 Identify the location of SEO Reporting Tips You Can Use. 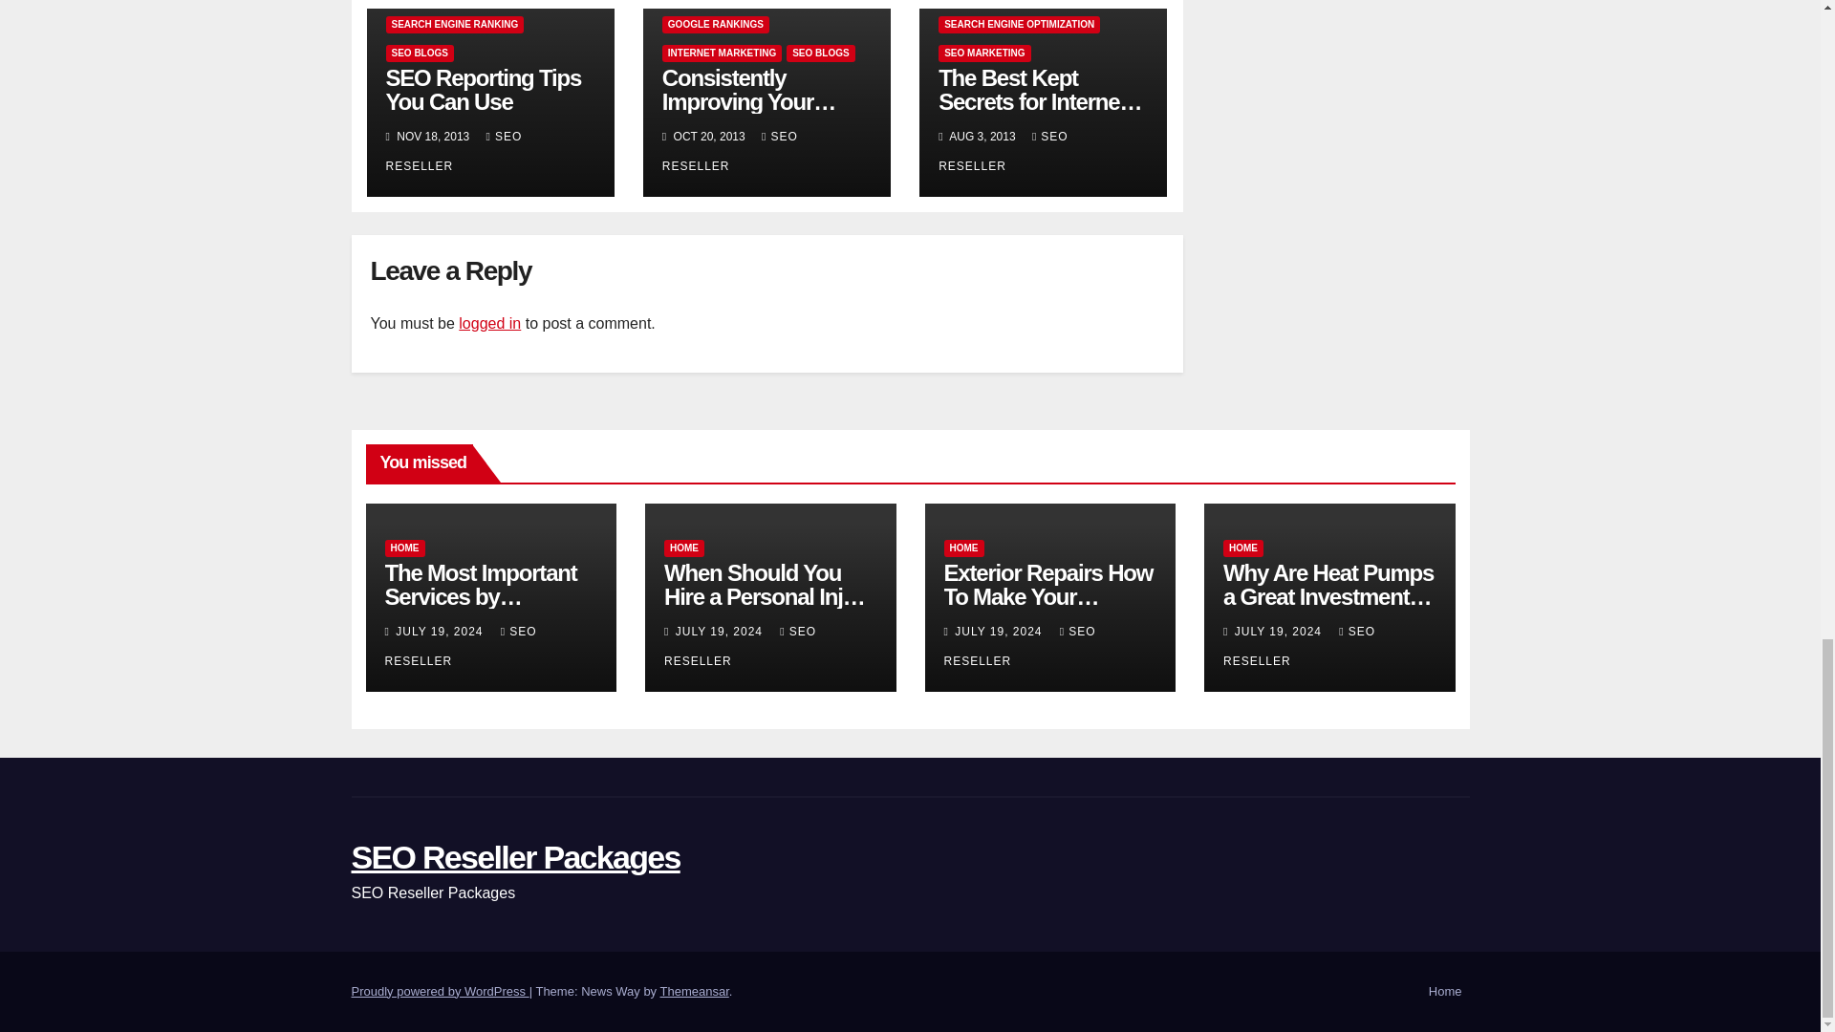
(484, 90).